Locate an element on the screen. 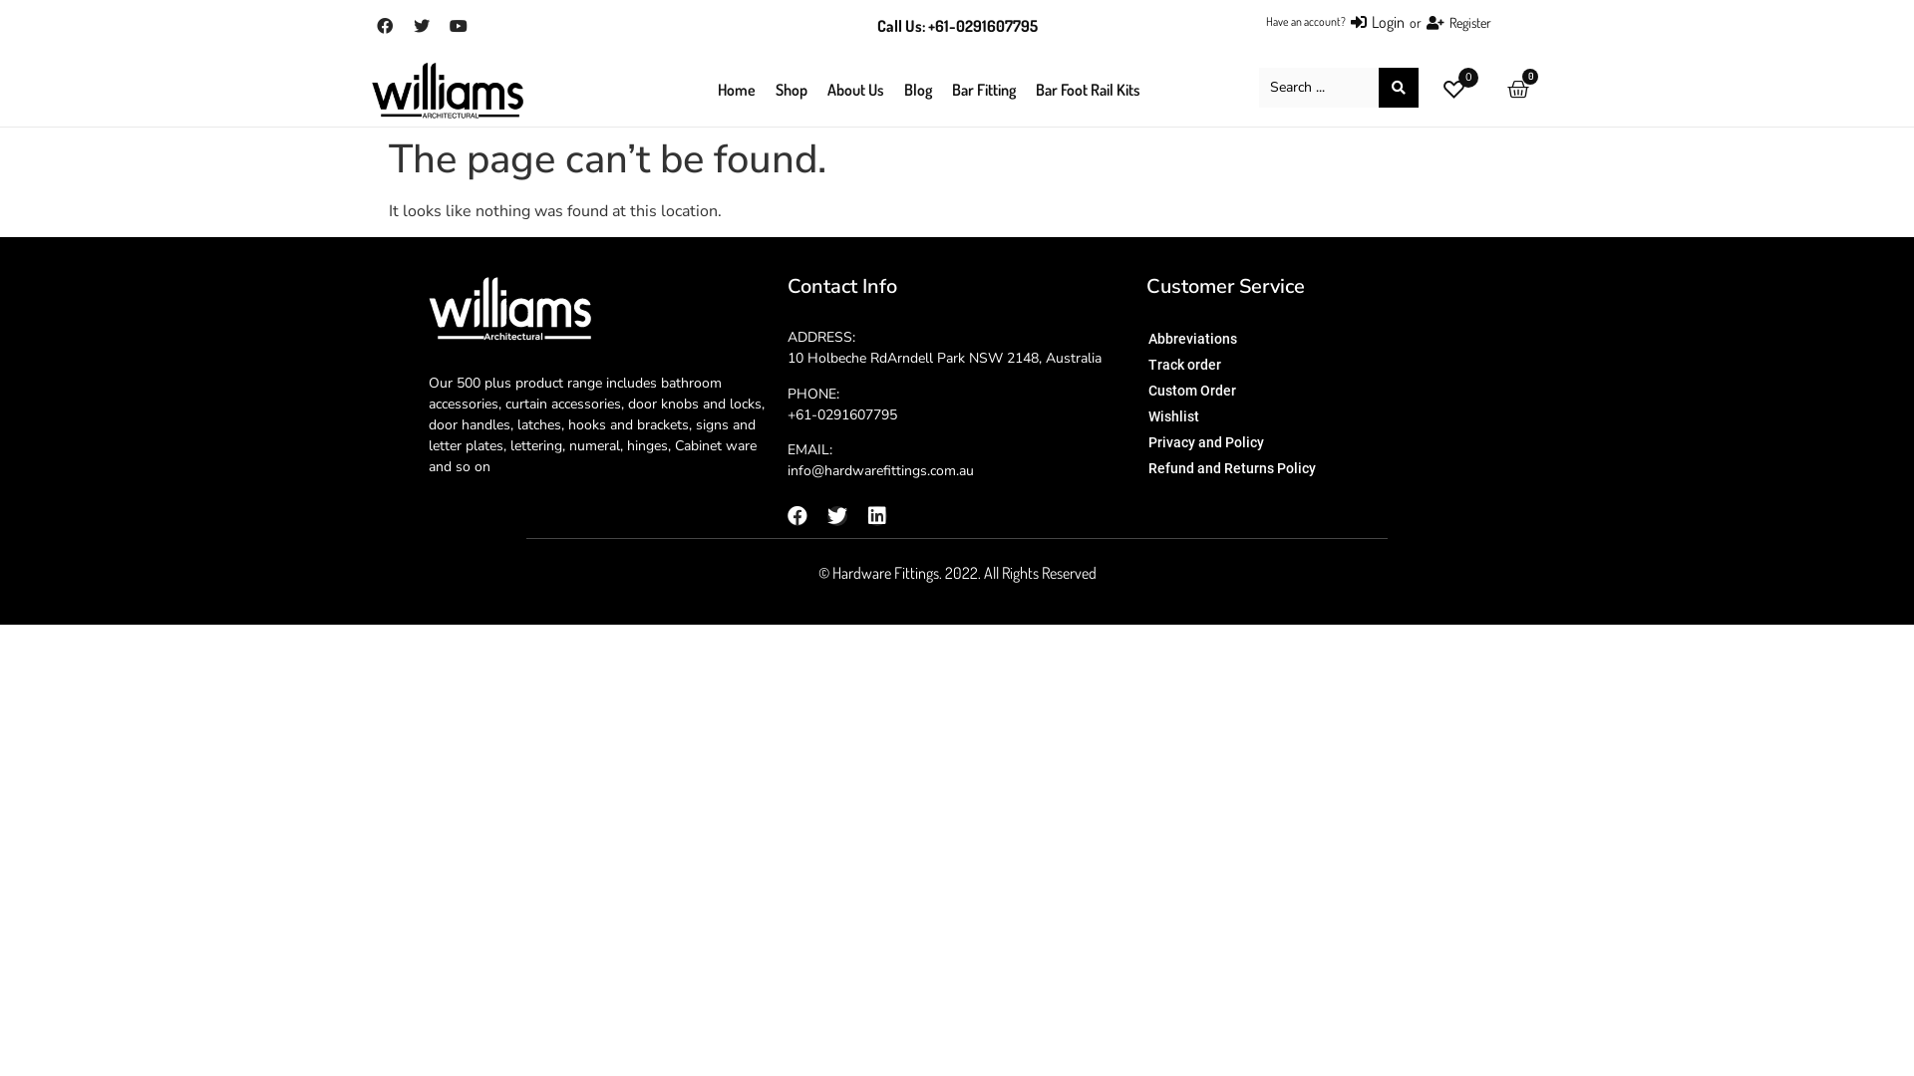 The height and width of the screenshot is (1076, 1914). 0 is located at coordinates (1468, 78).